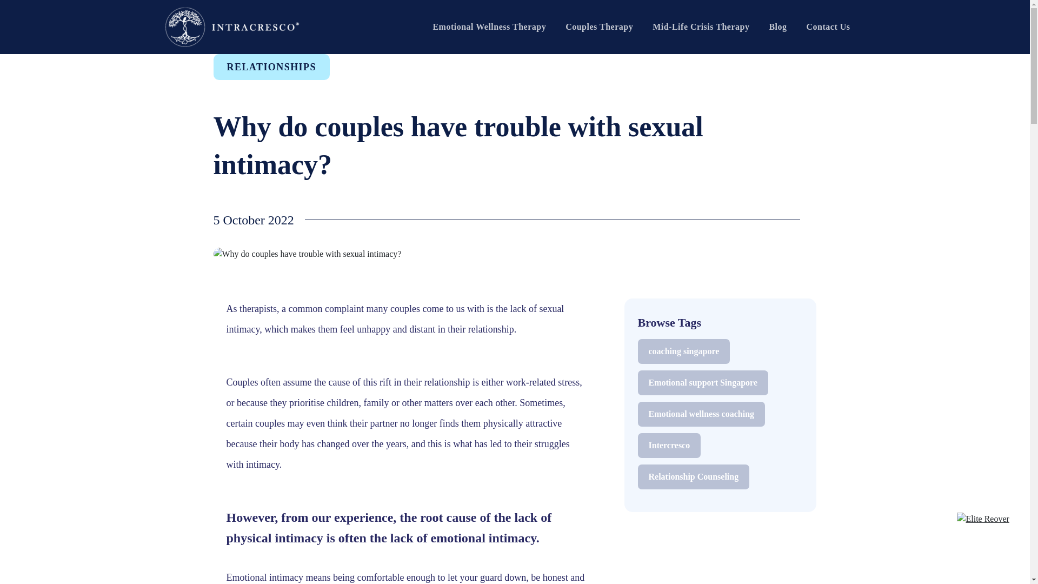 The width and height of the screenshot is (1038, 584). What do you see at coordinates (703, 383) in the screenshot?
I see `Emotional support Singapore` at bounding box center [703, 383].